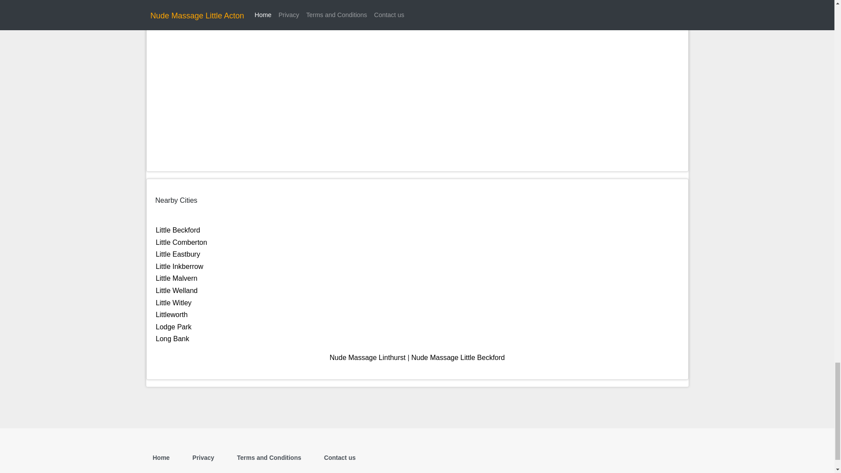  I want to click on Nude Massage Little Beckford, so click(458, 357).